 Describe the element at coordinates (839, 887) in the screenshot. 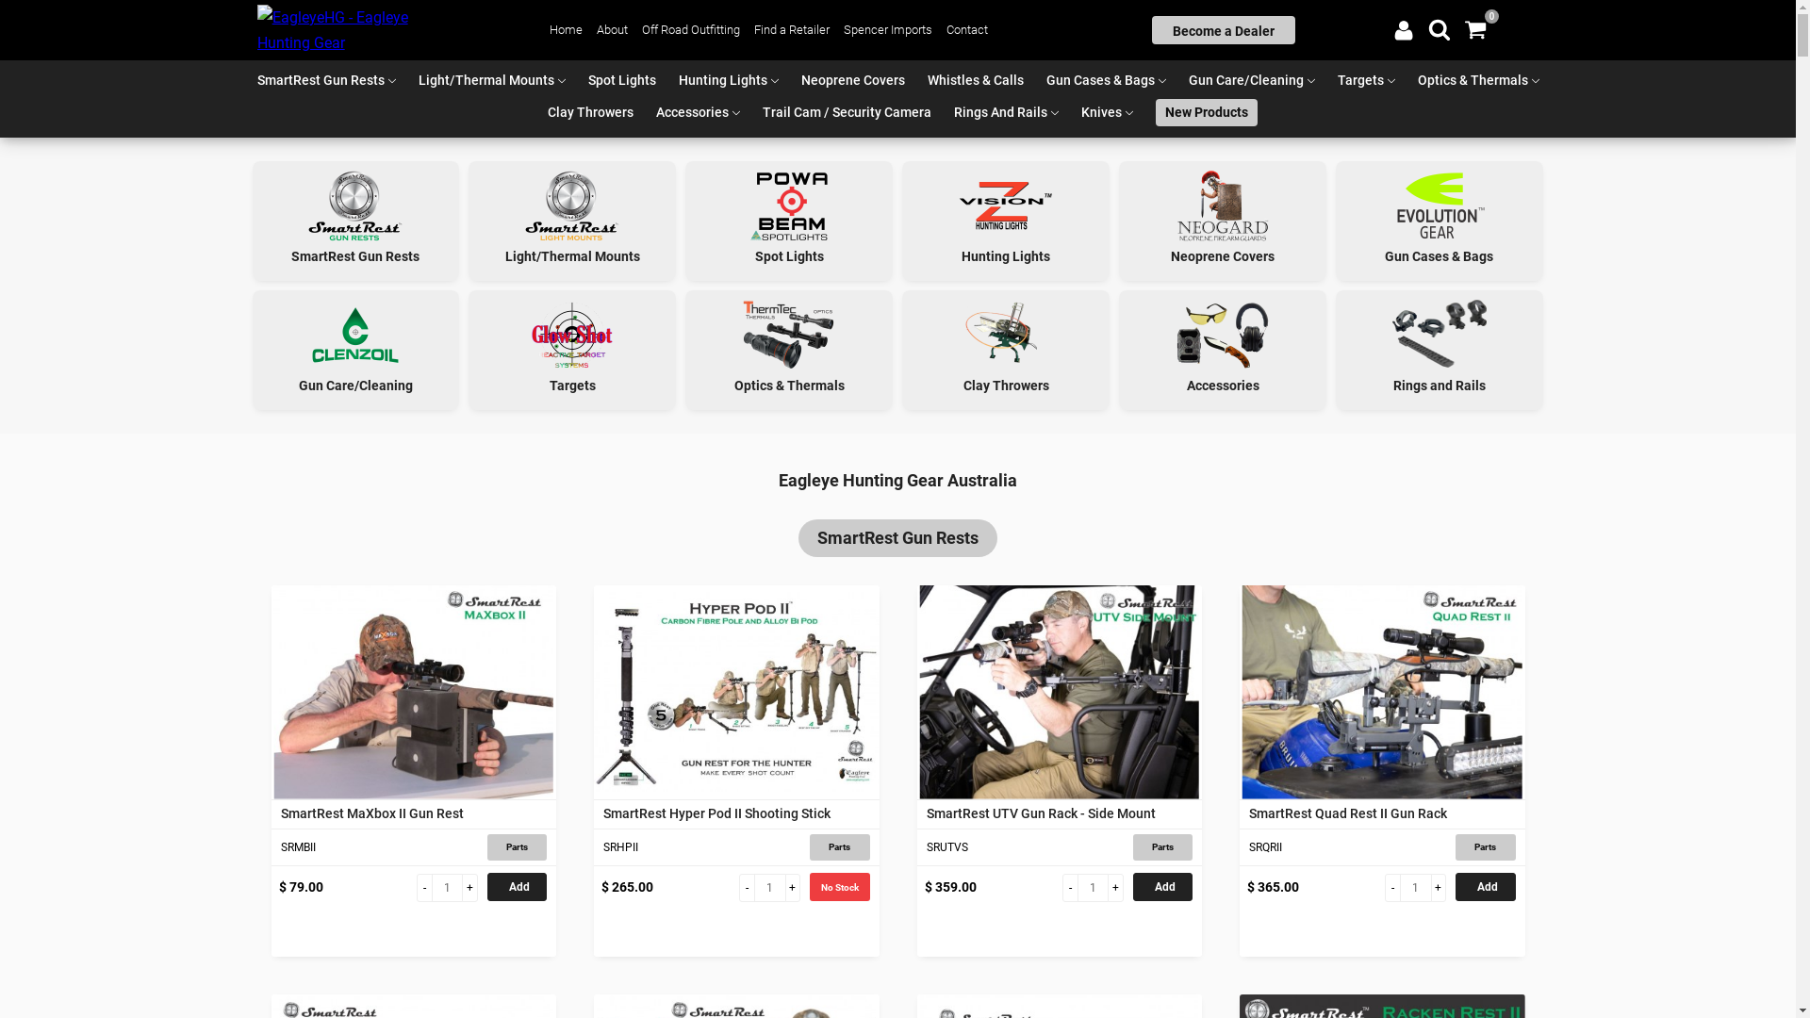

I see `No Stock` at that location.